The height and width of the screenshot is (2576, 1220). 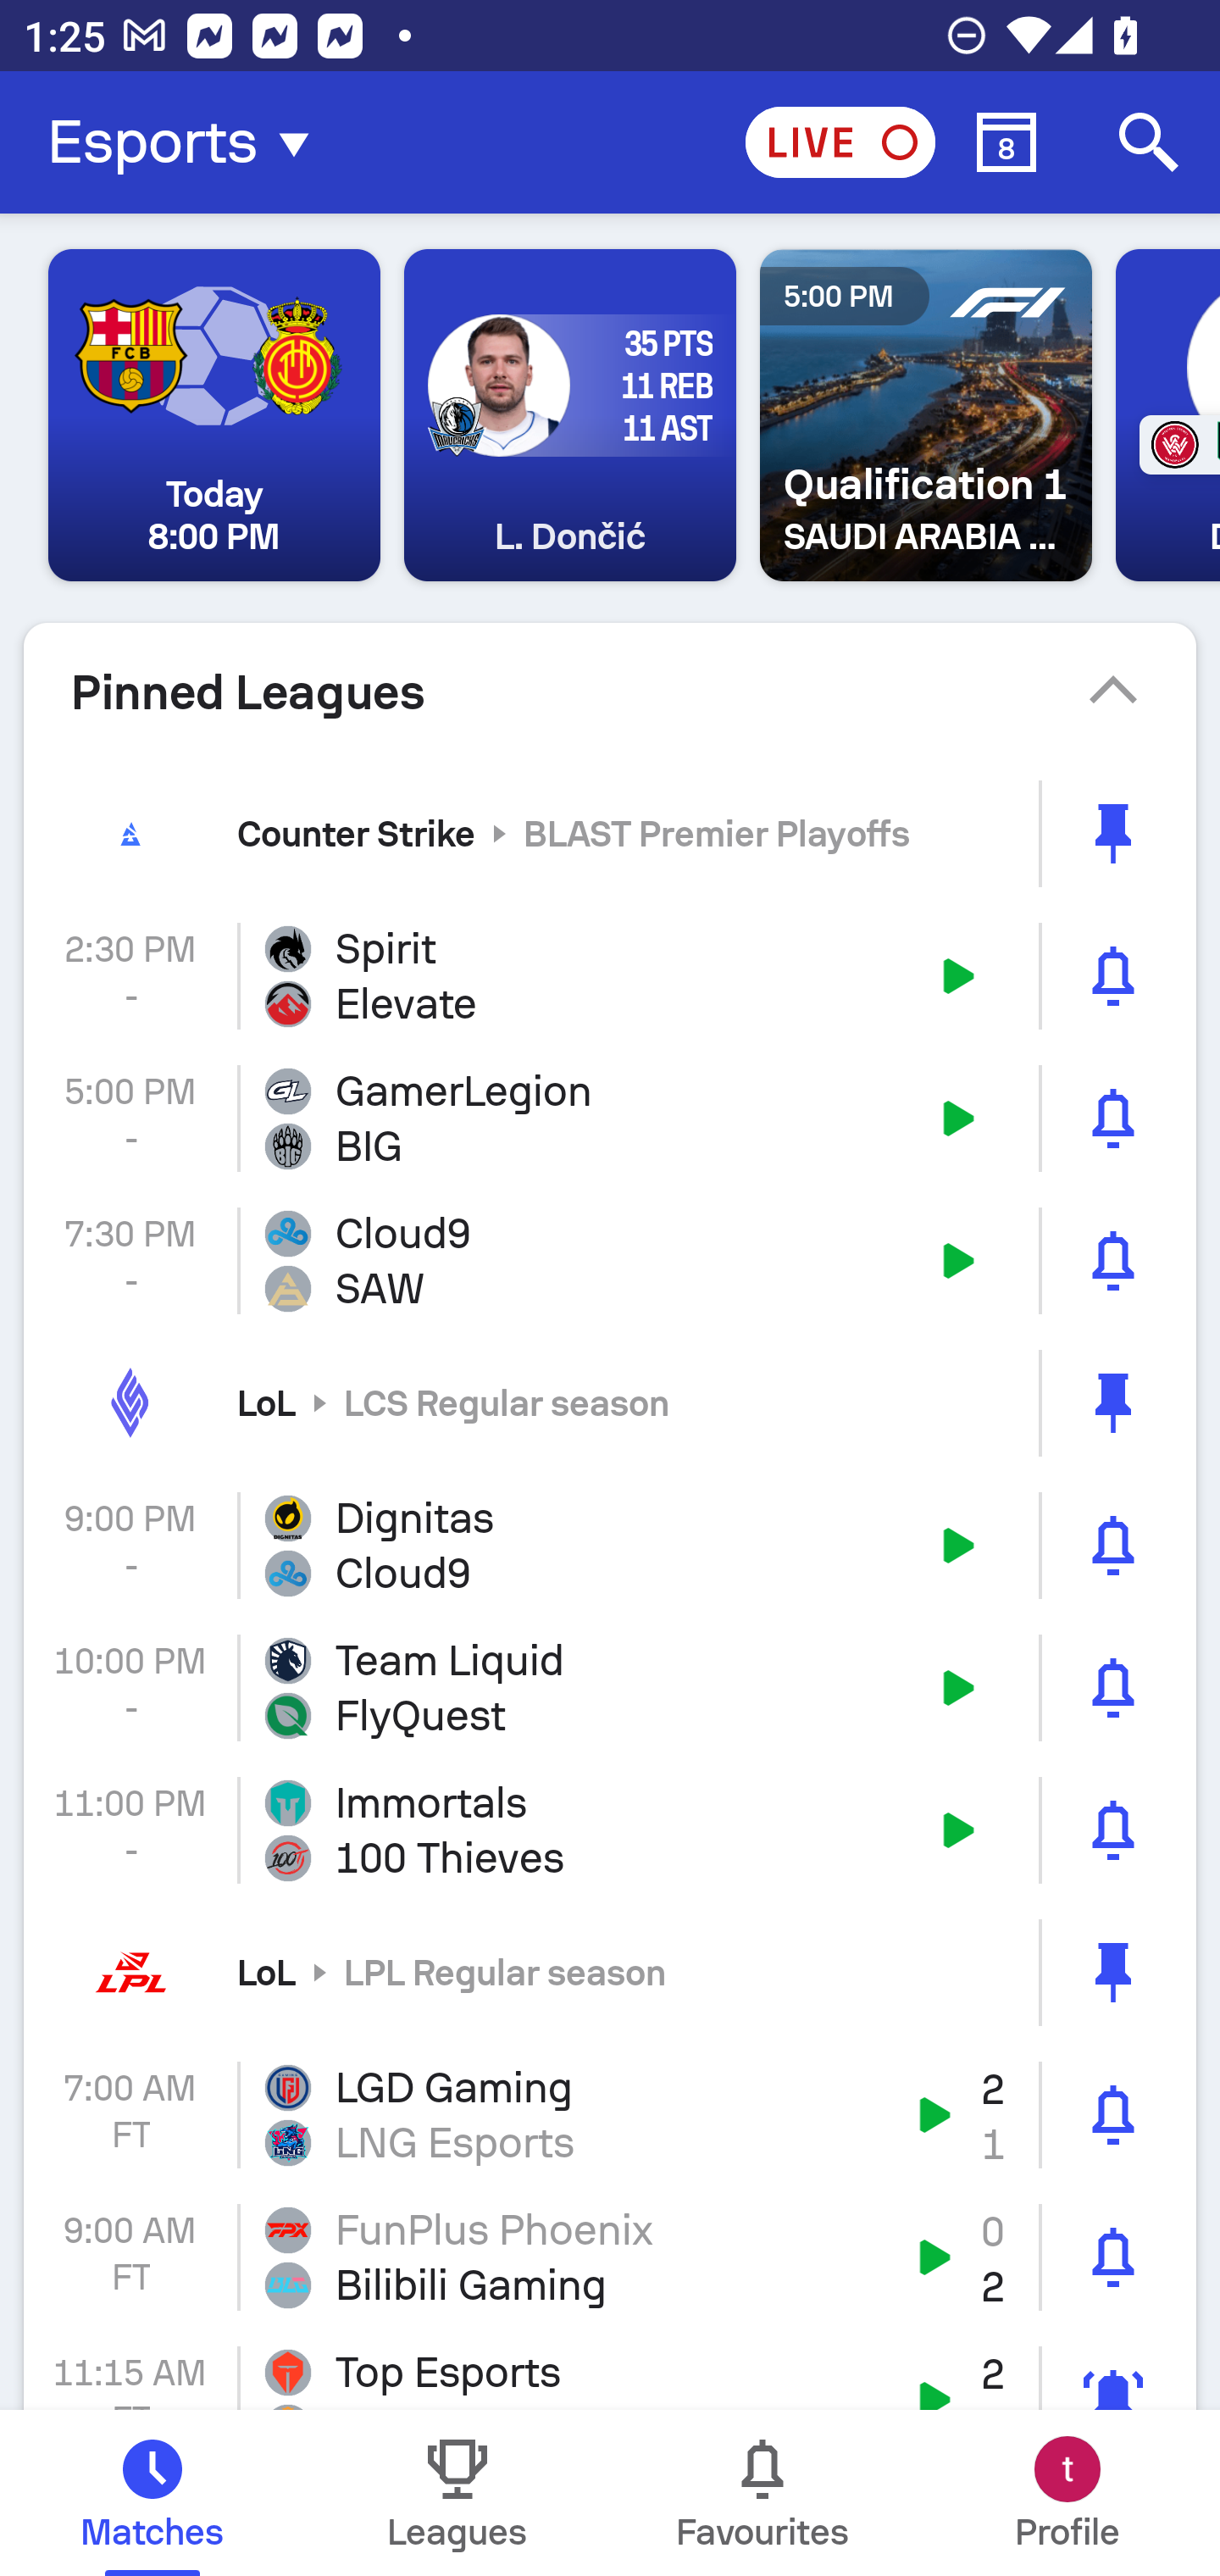 What do you see at coordinates (610, 2369) in the screenshot?
I see `11:15 AM FT Top Esports Oh My God 2 0` at bounding box center [610, 2369].